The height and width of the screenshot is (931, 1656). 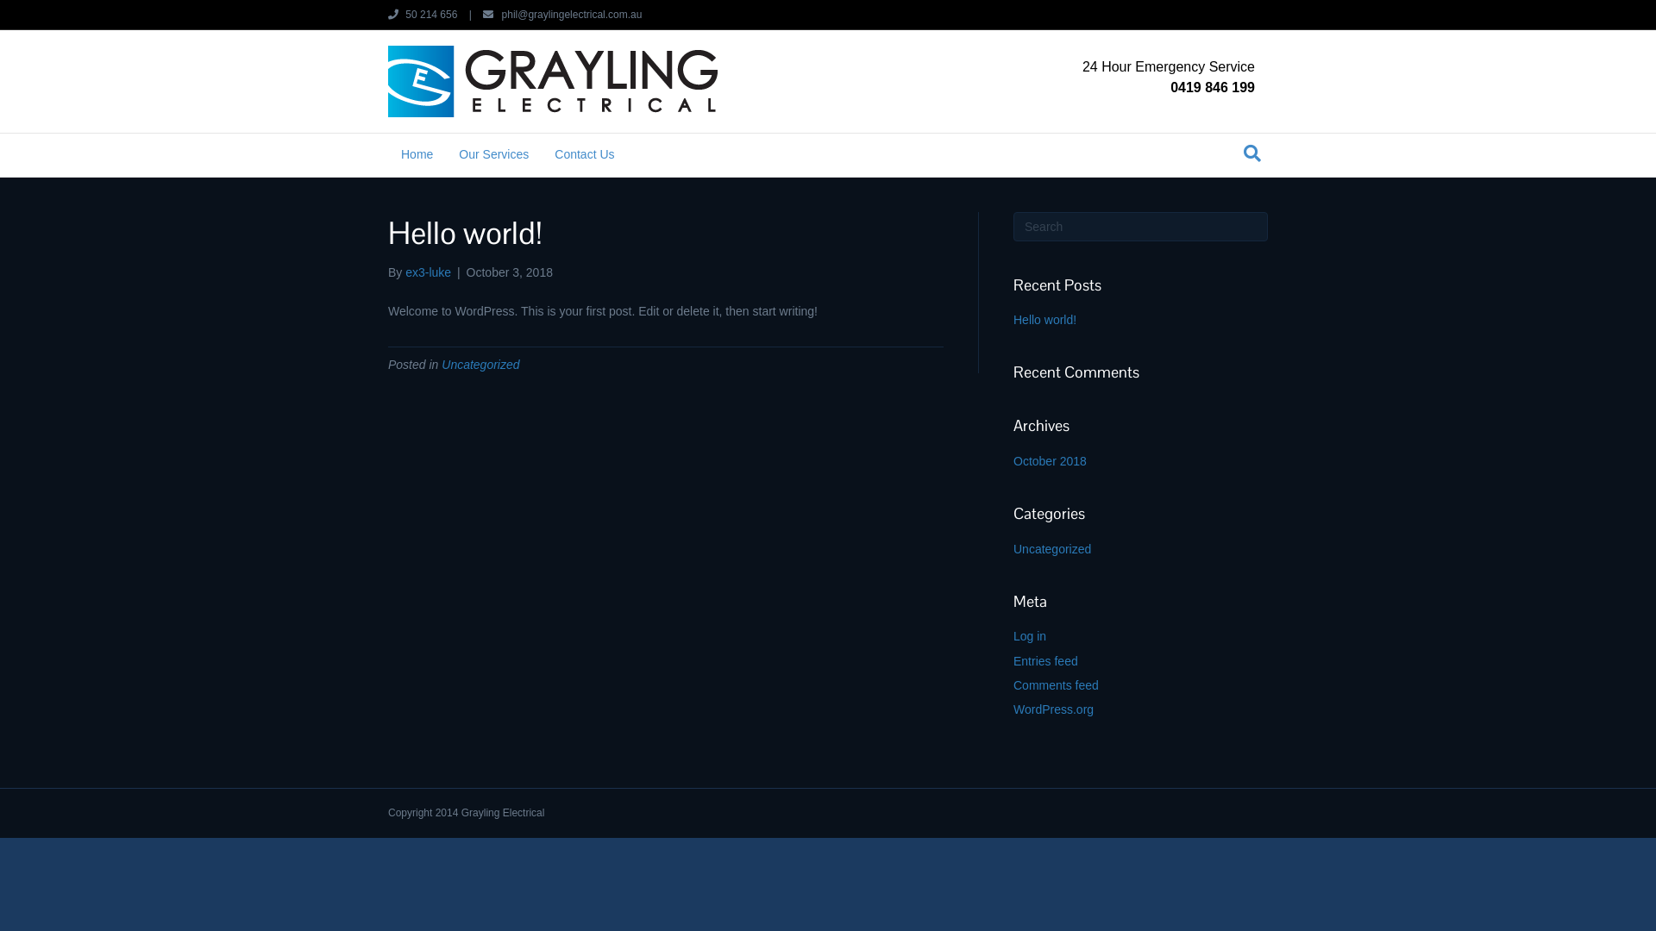 I want to click on Hello world!, so click(x=1045, y=320).